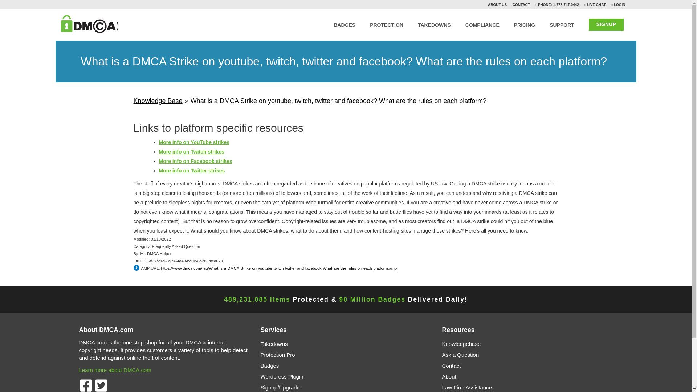 This screenshot has width=697, height=392. Describe the element at coordinates (619, 5) in the screenshot. I see `LOGIN` at that location.